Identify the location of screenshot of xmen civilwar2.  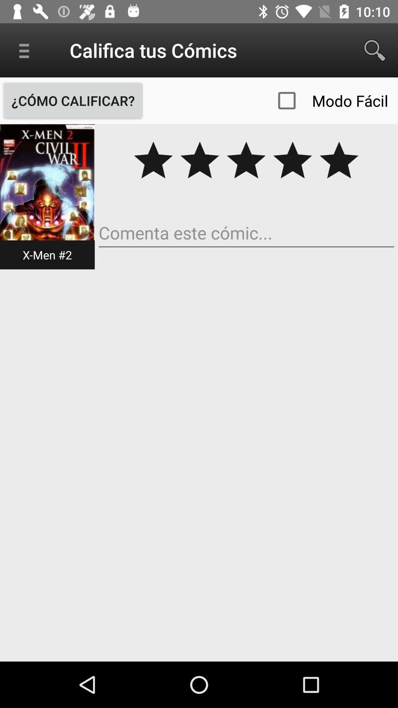
(47, 196).